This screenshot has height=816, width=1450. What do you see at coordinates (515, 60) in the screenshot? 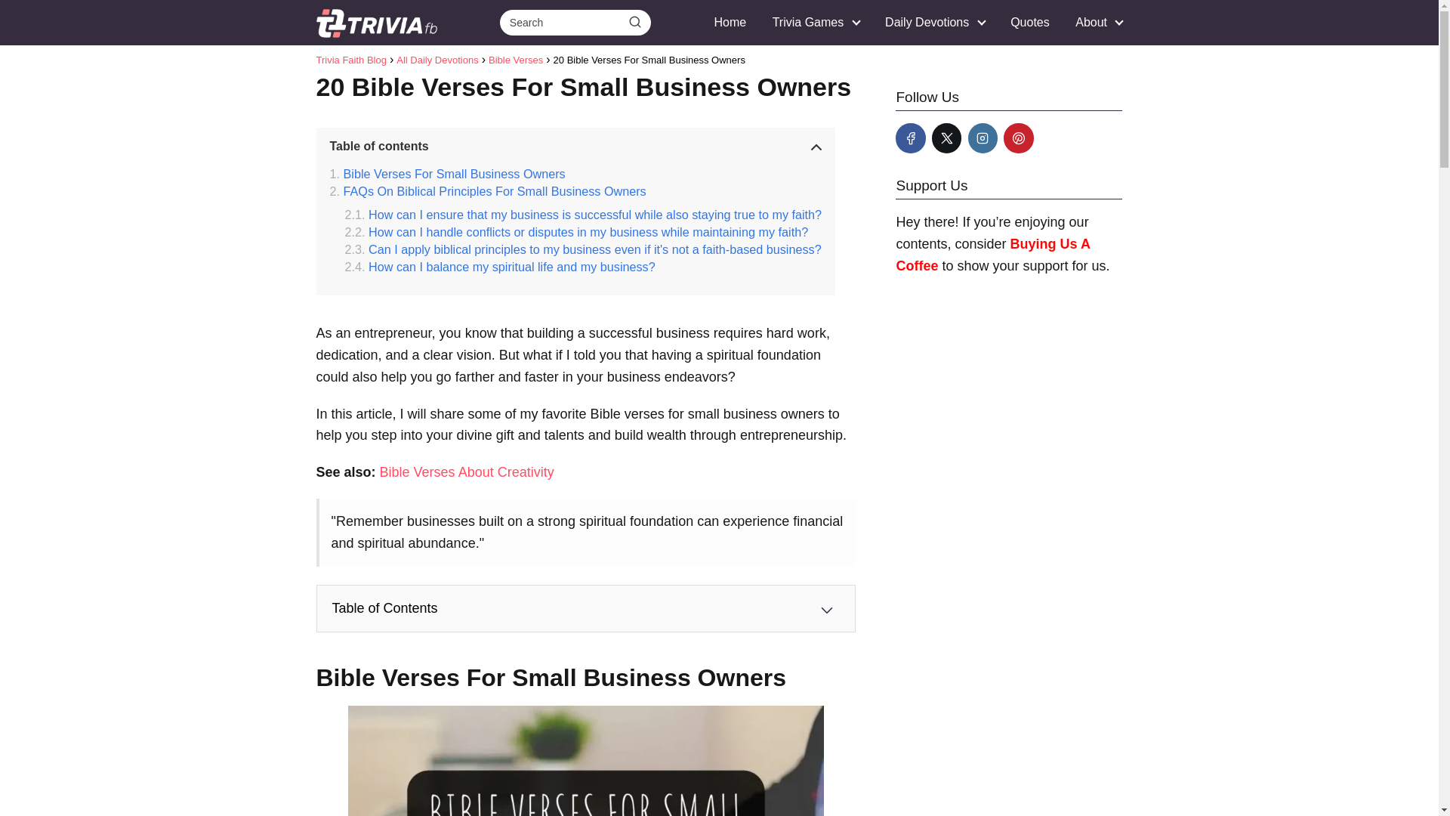
I see `Bible Verses` at bounding box center [515, 60].